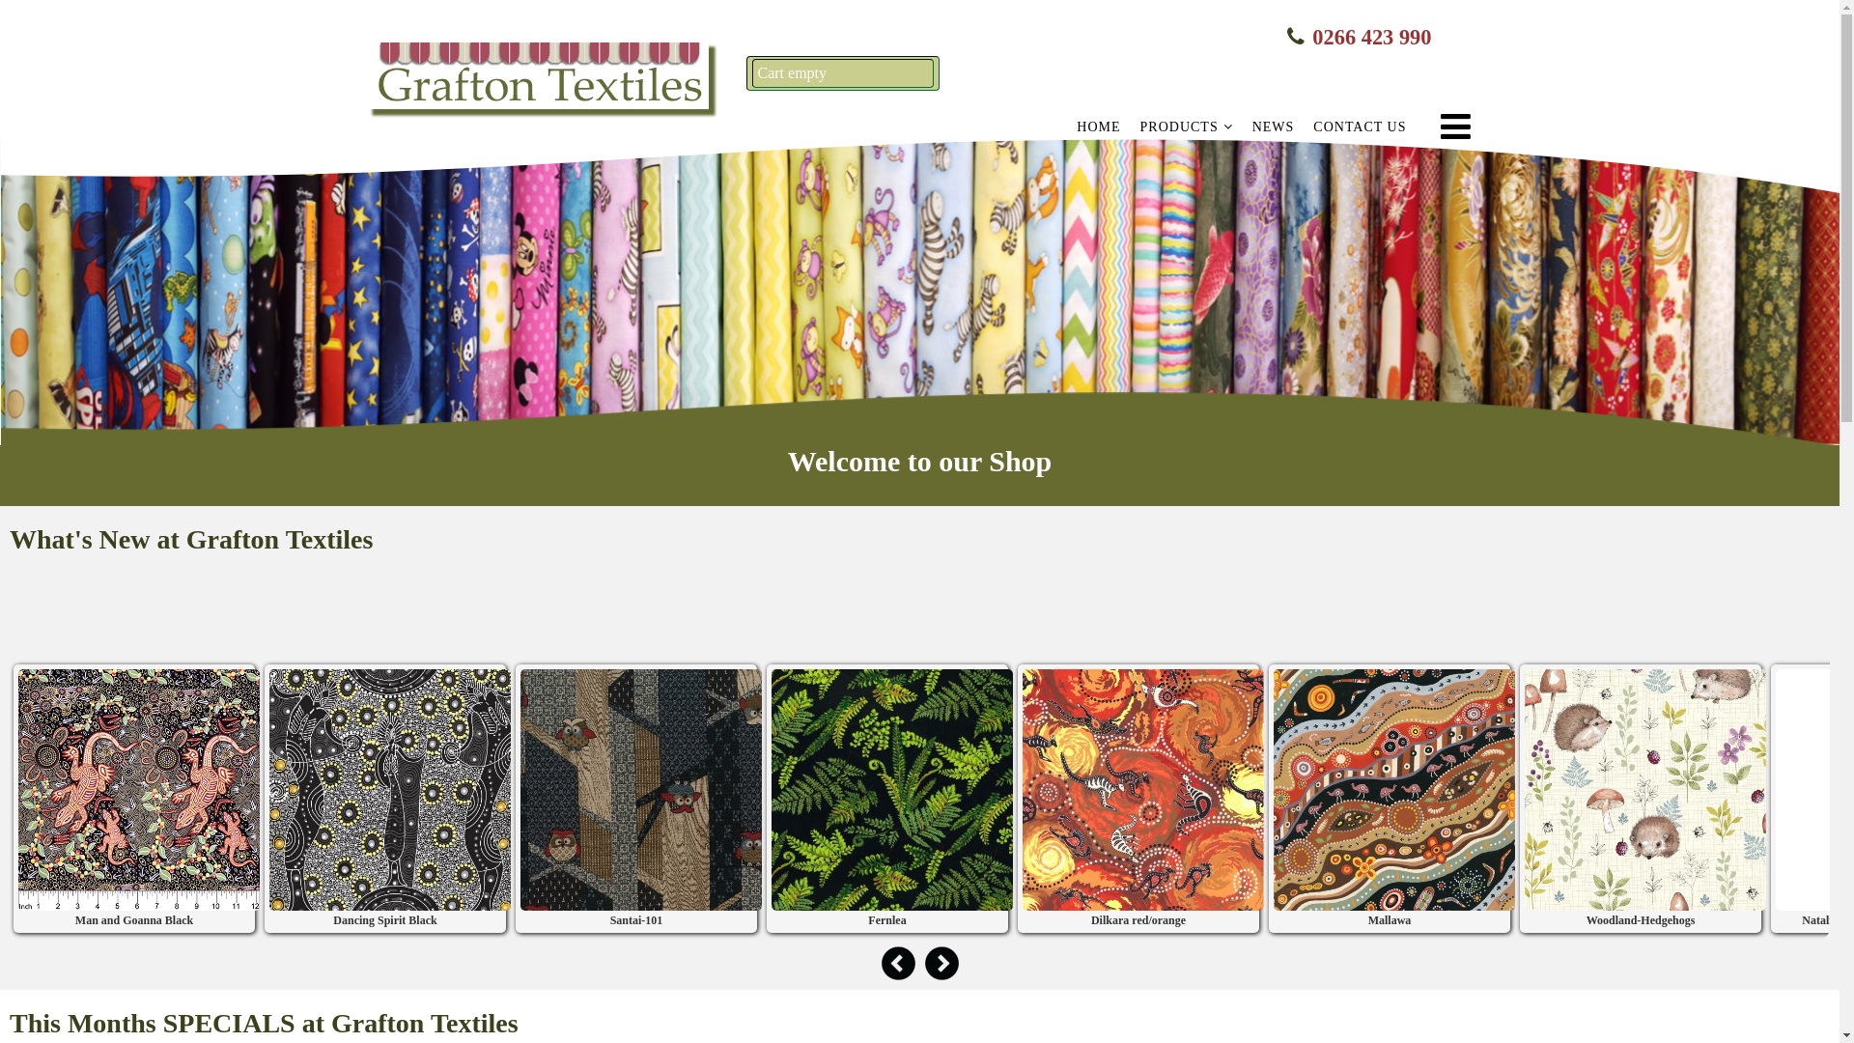 Image resolution: width=1854 pixels, height=1043 pixels. I want to click on Mallawa, so click(1390, 790).